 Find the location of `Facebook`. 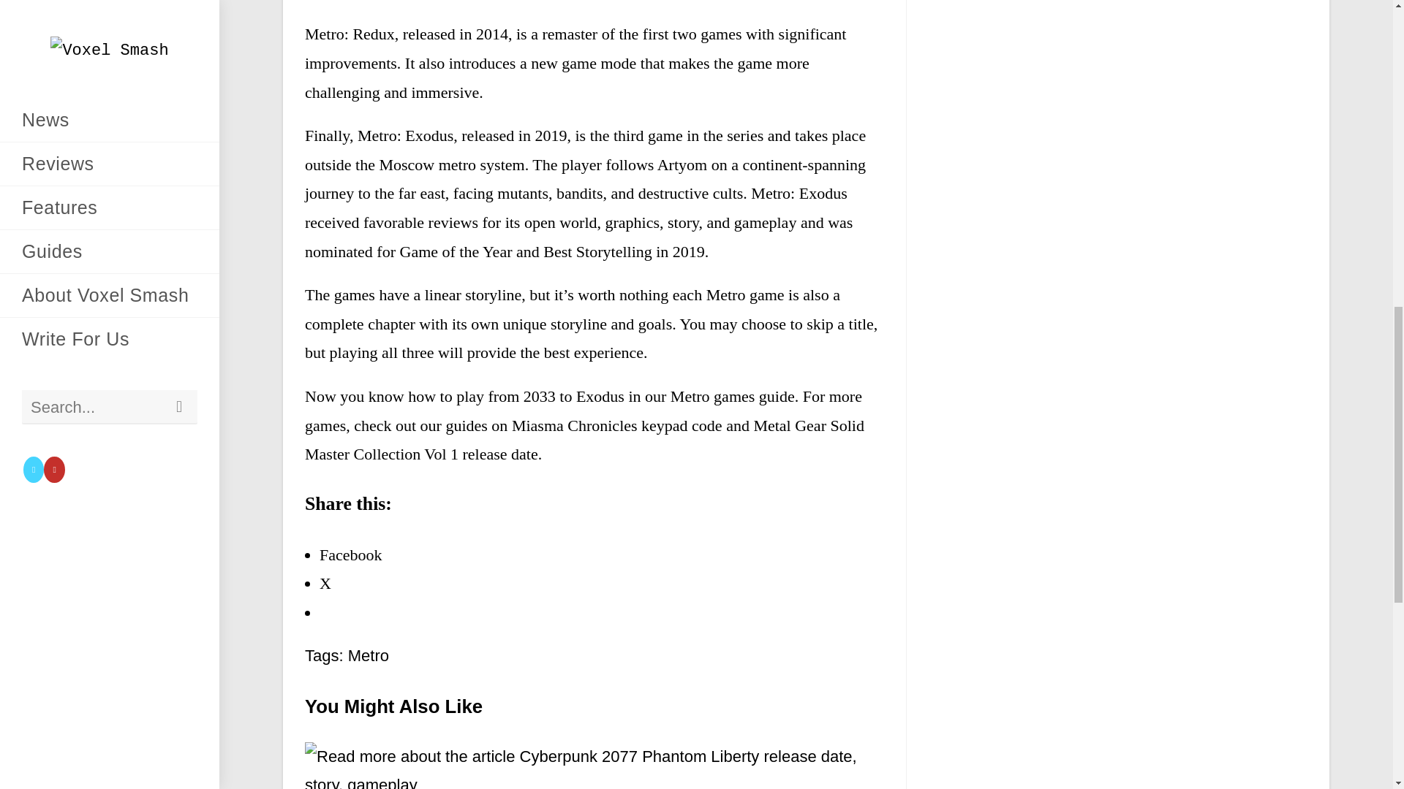

Facebook is located at coordinates (351, 555).